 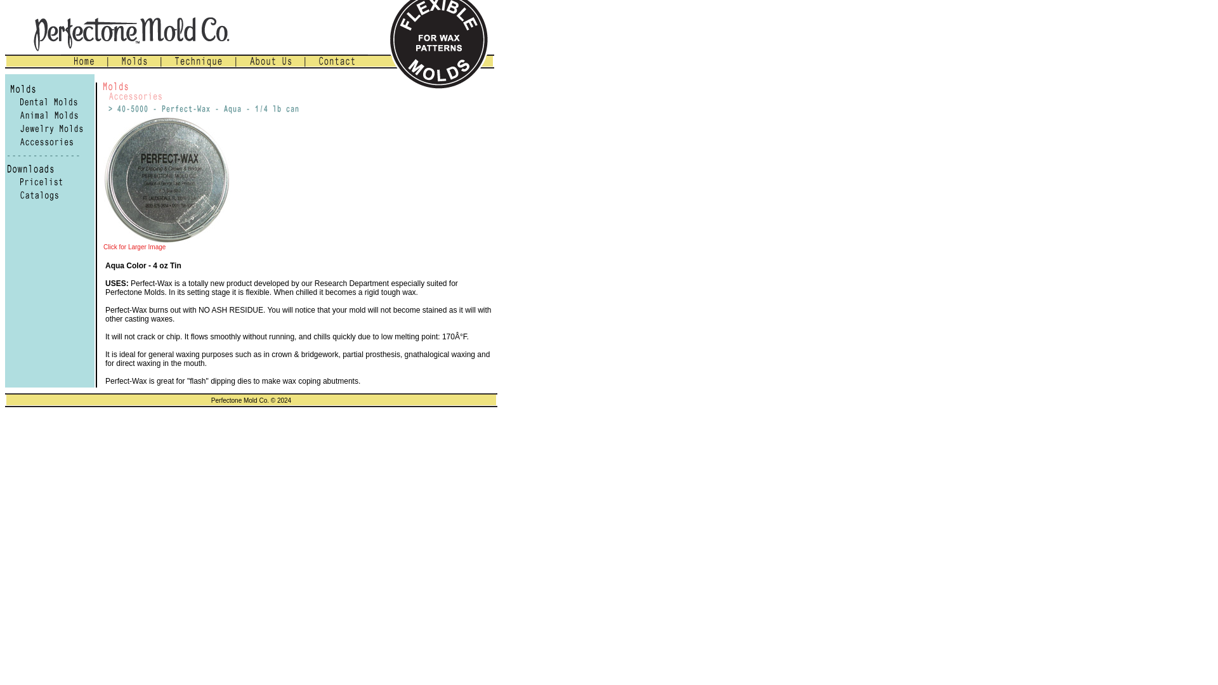 I want to click on Click for Larger Image, so click(x=134, y=247).